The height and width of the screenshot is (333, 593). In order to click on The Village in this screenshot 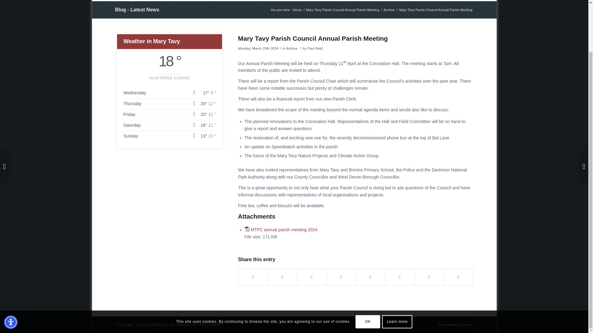, I will do `click(154, 1)`.